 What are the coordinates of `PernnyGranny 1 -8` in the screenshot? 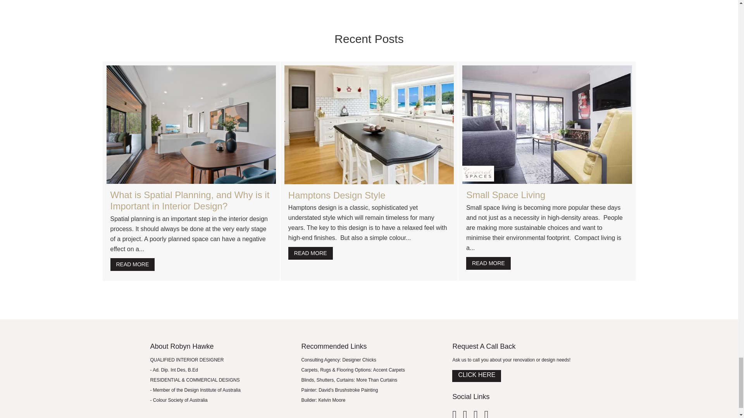 It's located at (191, 125).